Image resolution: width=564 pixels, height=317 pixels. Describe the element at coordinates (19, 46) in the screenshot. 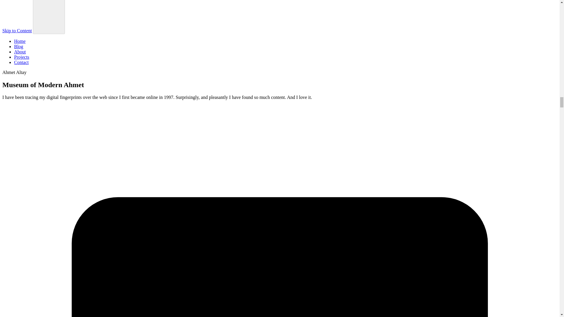

I see `Blog` at that location.